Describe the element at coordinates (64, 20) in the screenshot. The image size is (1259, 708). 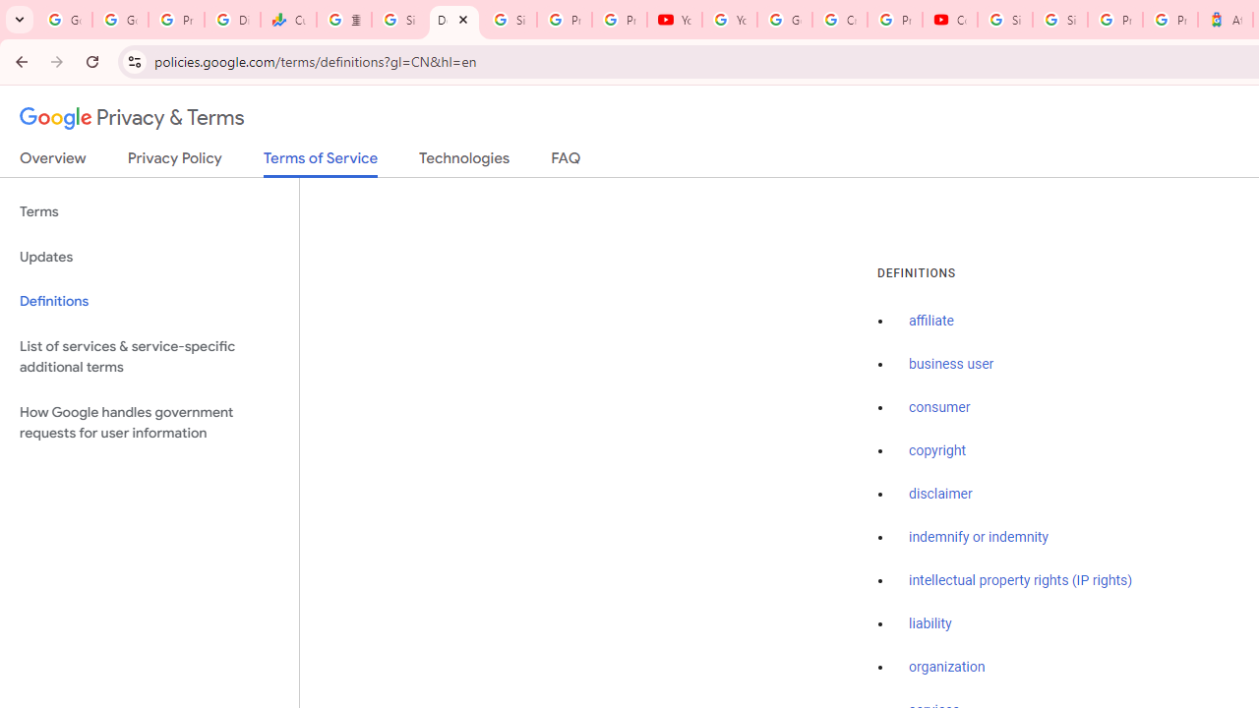
I see `Google Workspace Admin Community` at that location.